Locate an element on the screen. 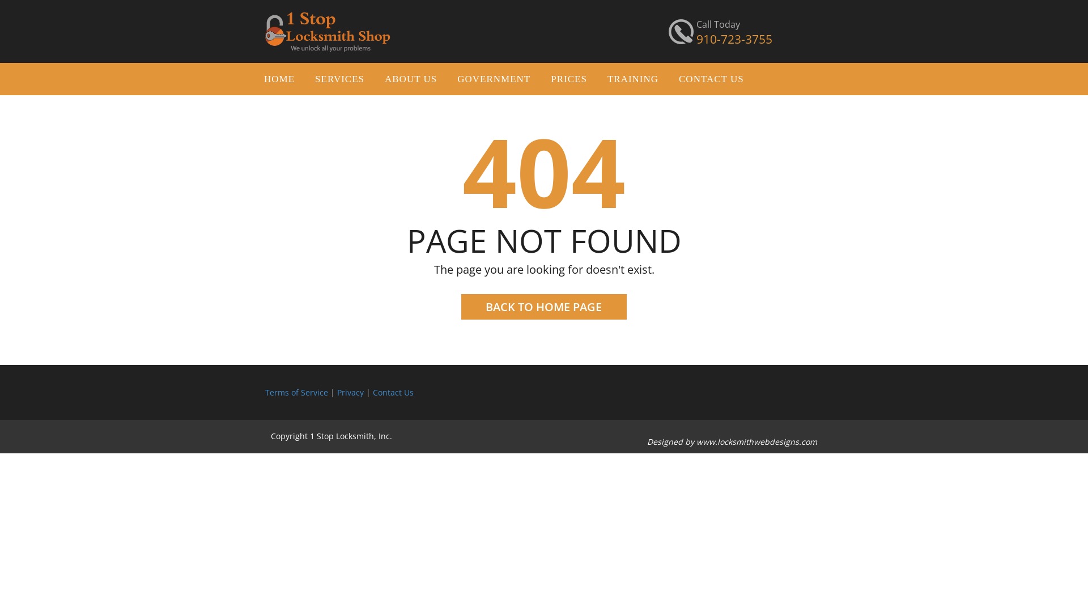 The width and height of the screenshot is (1088, 612). Terms of Service is located at coordinates (297, 392).